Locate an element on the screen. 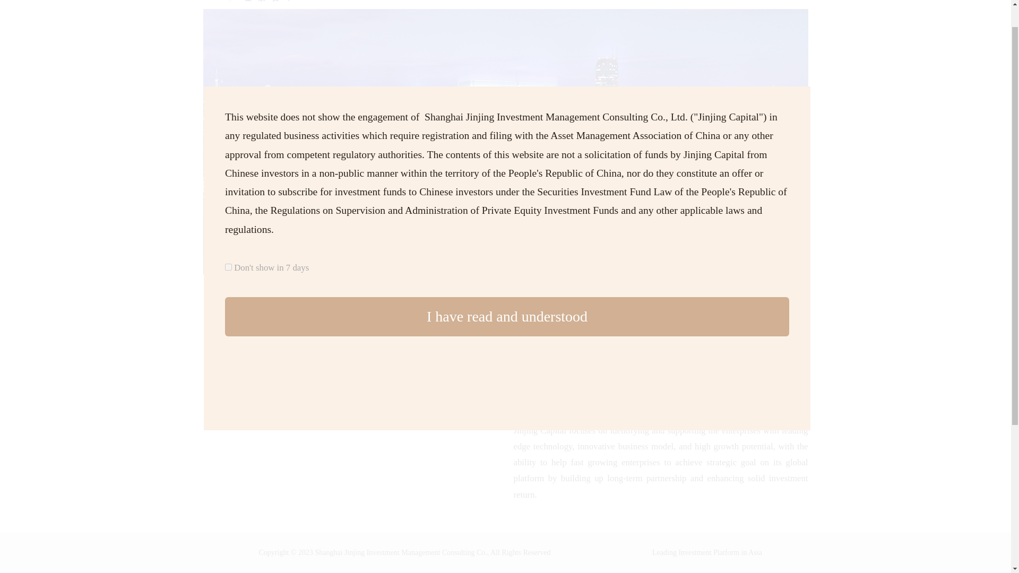 The width and height of the screenshot is (1019, 573). Home is located at coordinates (548, 2).